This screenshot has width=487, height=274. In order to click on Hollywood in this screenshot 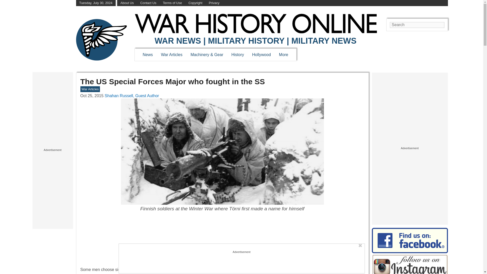, I will do `click(261, 55)`.